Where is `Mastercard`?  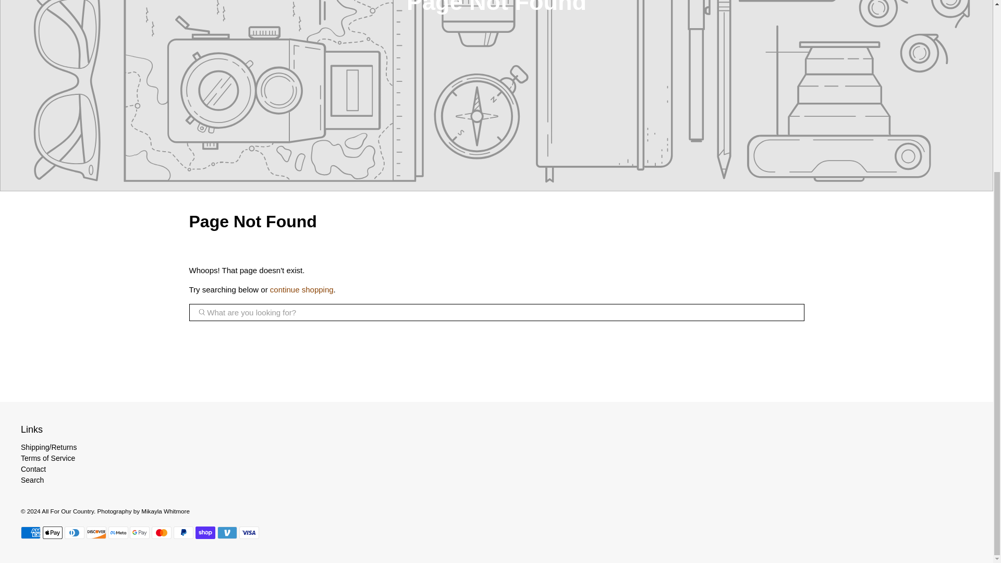
Mastercard is located at coordinates (162, 532).